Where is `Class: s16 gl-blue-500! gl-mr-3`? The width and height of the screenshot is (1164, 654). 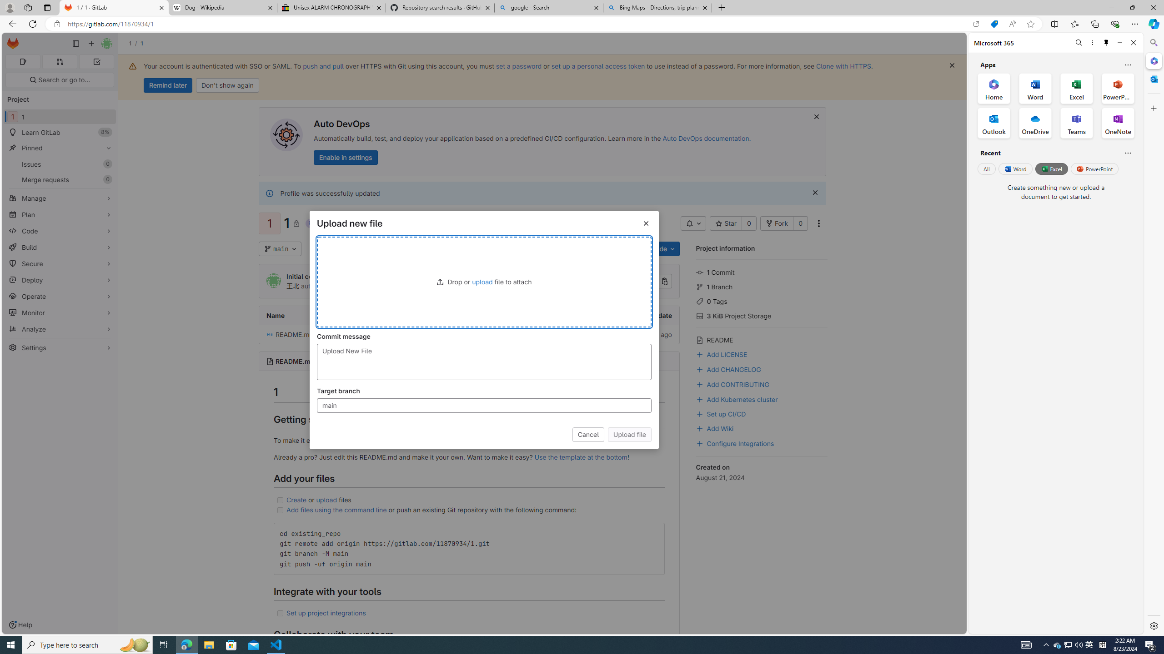 Class: s16 gl-blue-500! gl-mr-3 is located at coordinates (699, 443).